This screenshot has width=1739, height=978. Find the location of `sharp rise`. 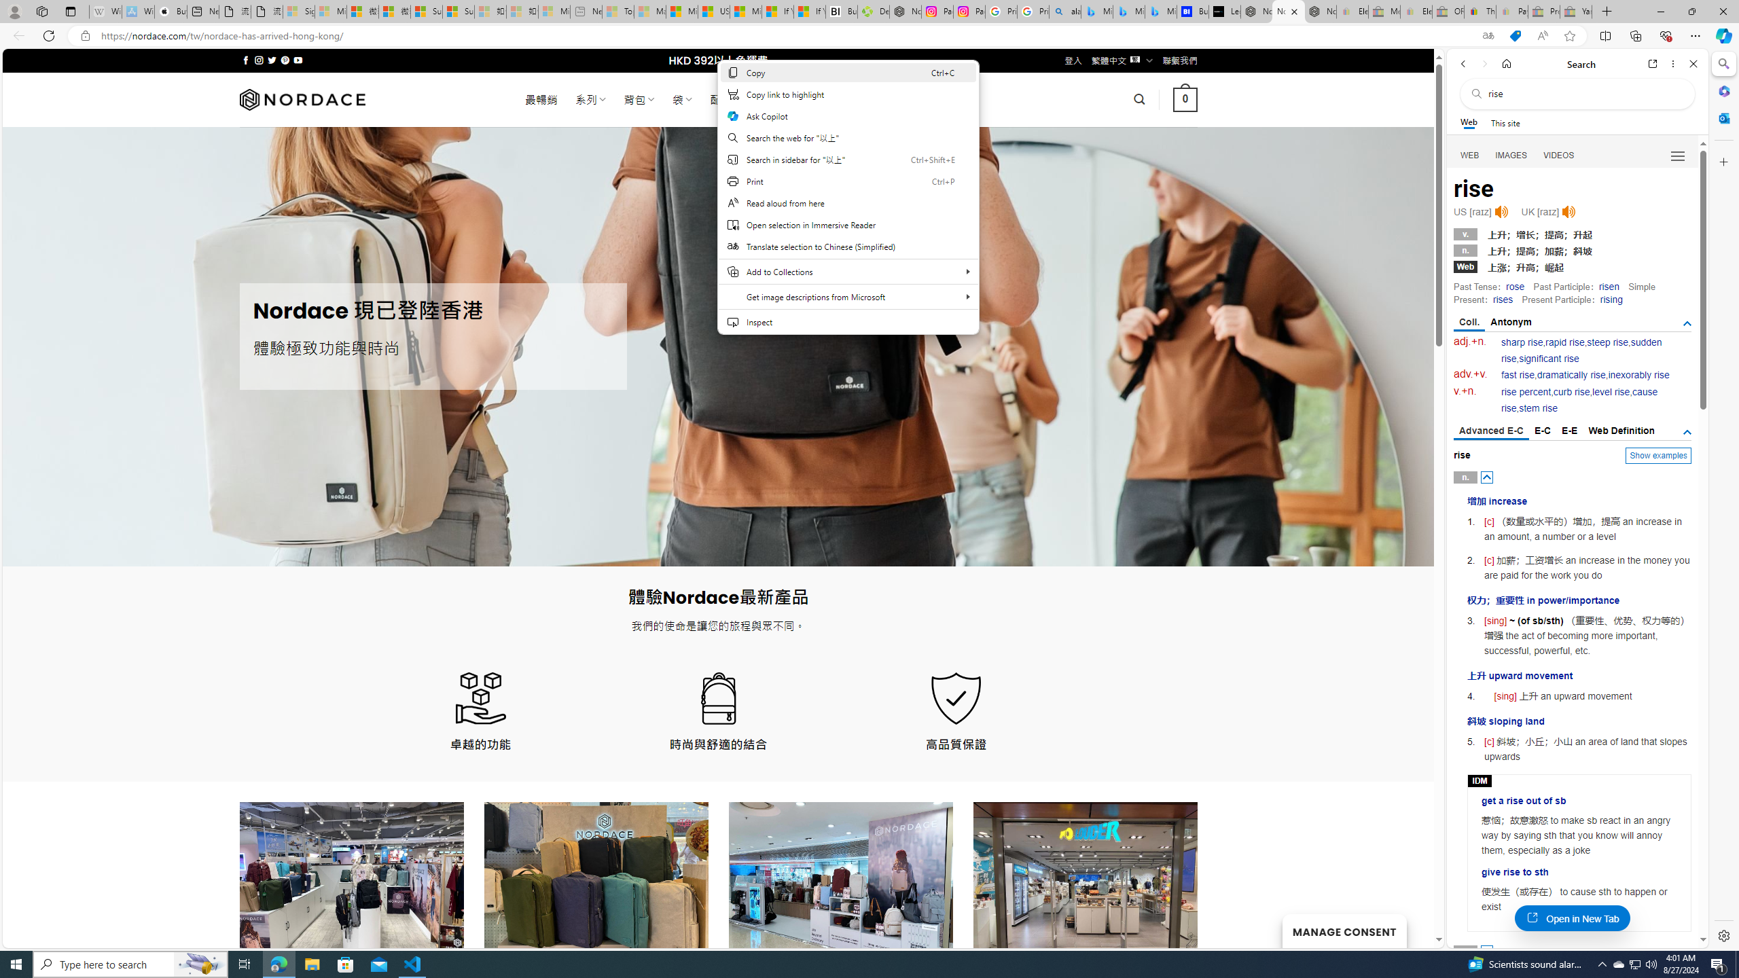

sharp rise is located at coordinates (1522, 342).